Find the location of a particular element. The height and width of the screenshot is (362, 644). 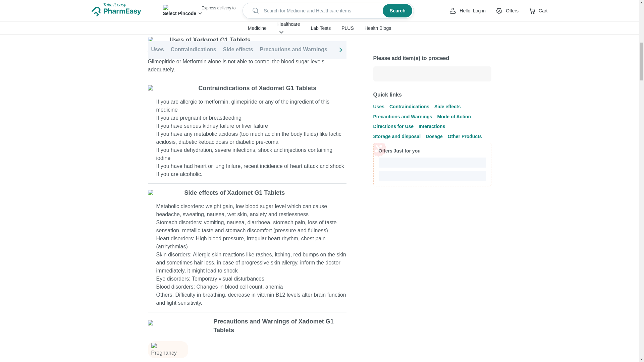

Storage and disposal is located at coordinates (496, 13).